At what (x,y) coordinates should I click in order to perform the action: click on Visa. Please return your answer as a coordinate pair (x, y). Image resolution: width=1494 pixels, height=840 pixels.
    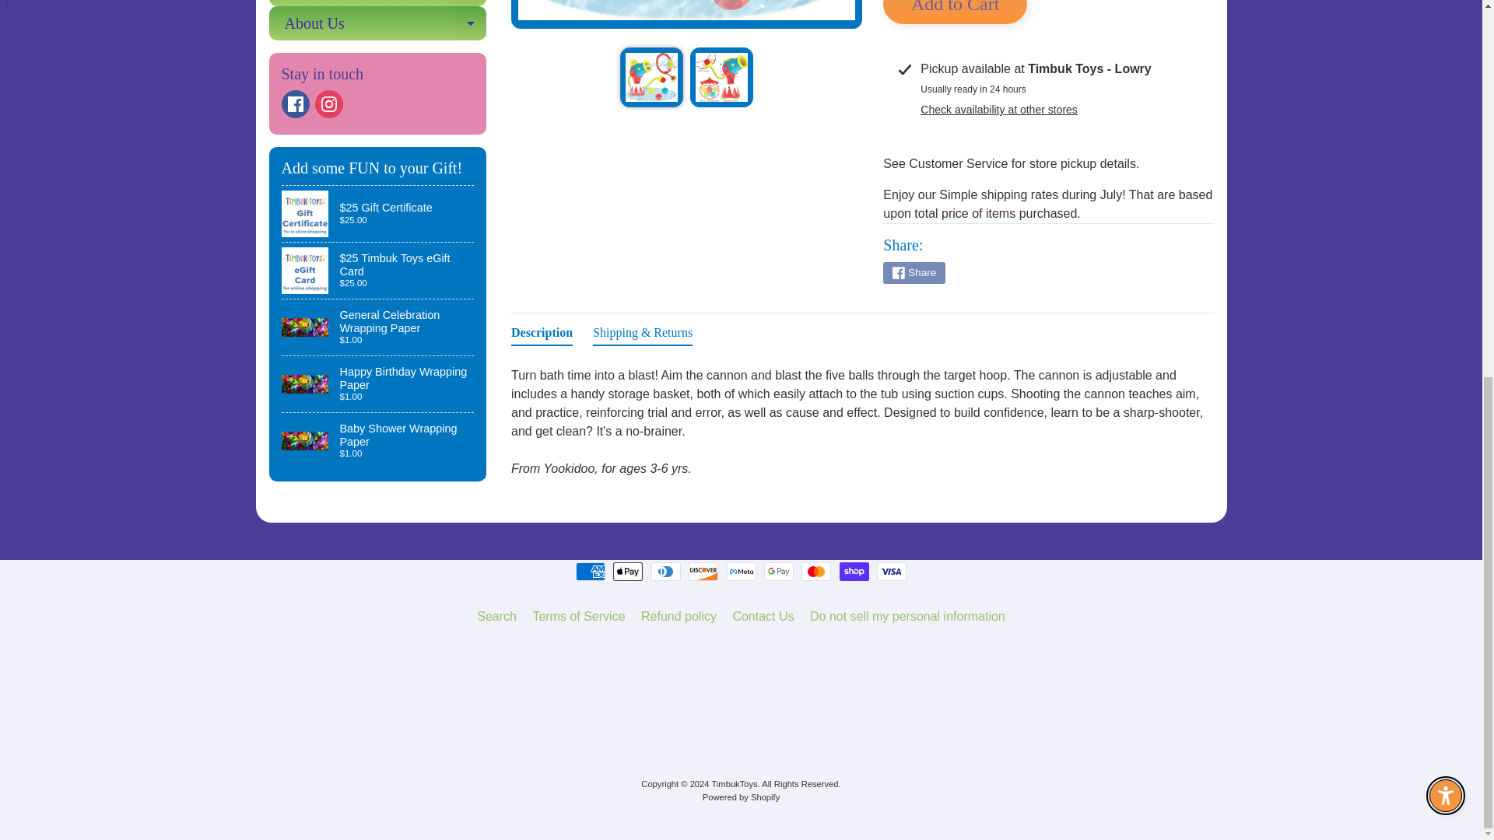
    Looking at the image, I should click on (892, 571).